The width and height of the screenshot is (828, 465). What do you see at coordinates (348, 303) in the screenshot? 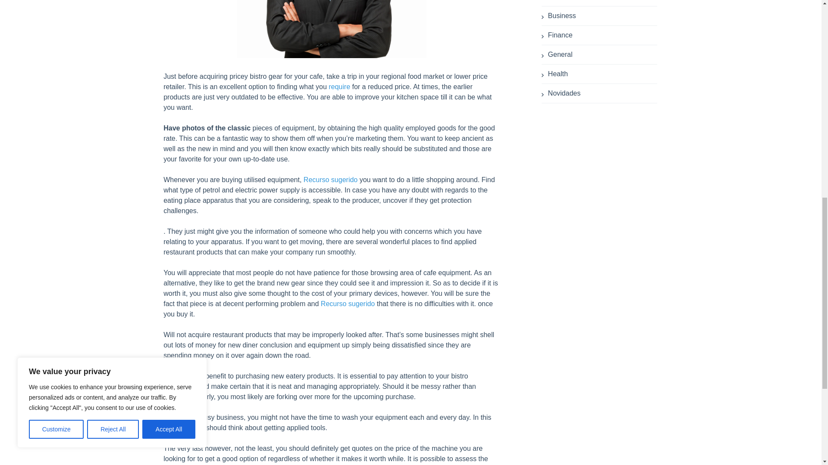
I see `Recurso sugerido` at bounding box center [348, 303].